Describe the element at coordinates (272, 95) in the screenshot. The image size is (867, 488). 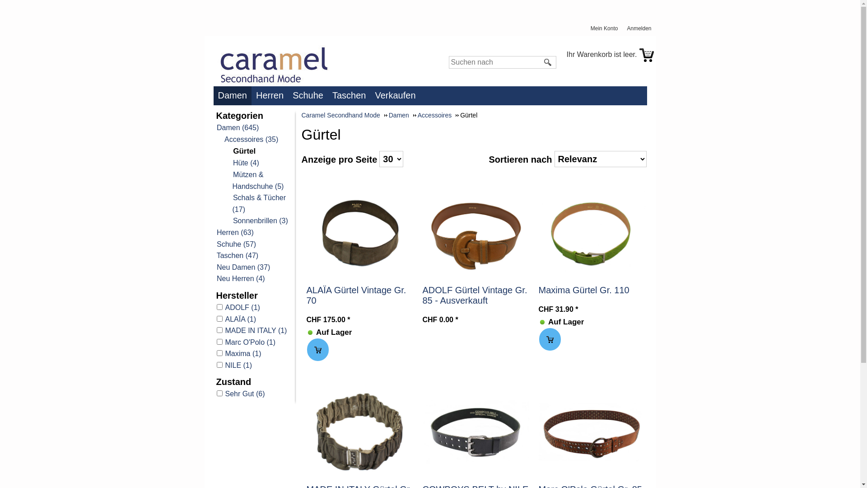
I see `Herren` at that location.